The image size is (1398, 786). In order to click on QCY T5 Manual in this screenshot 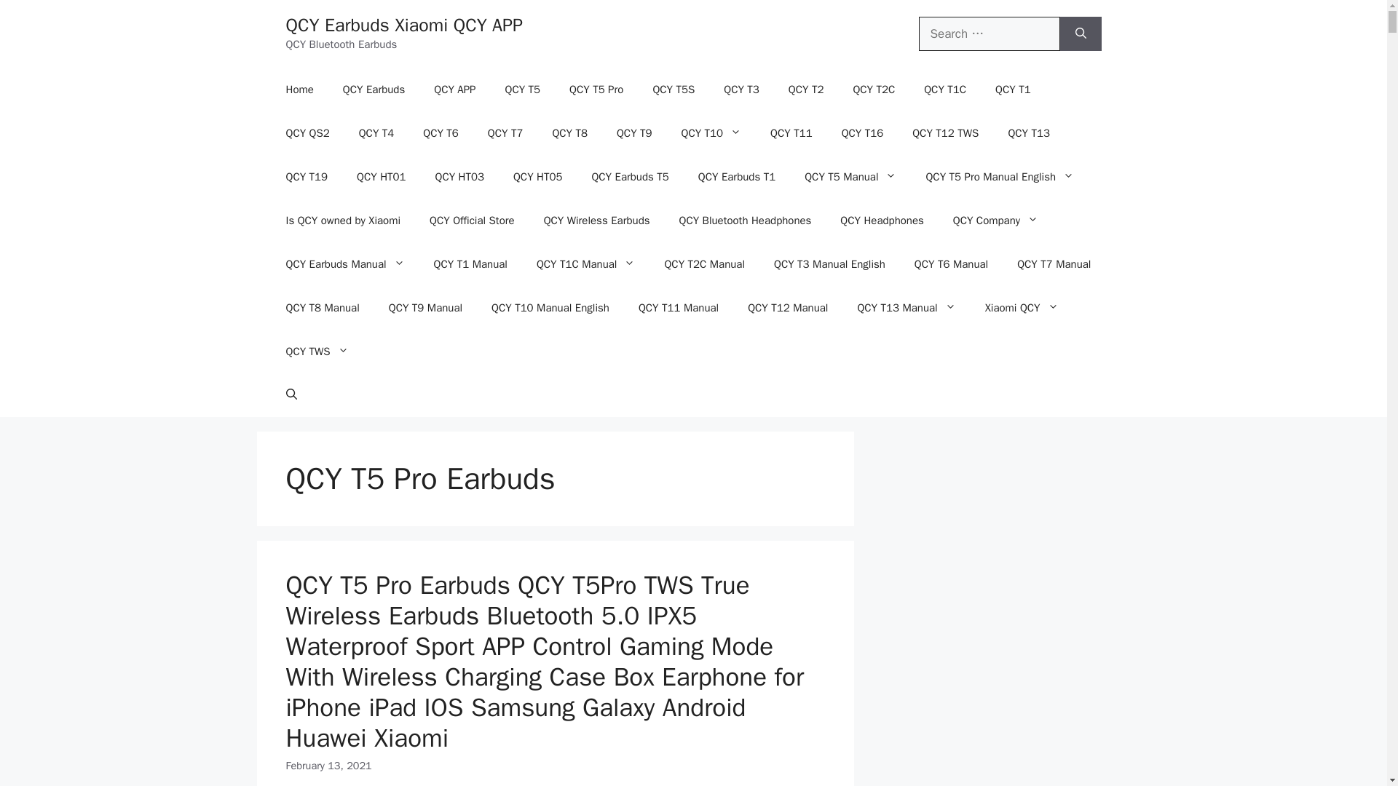, I will do `click(850, 176)`.